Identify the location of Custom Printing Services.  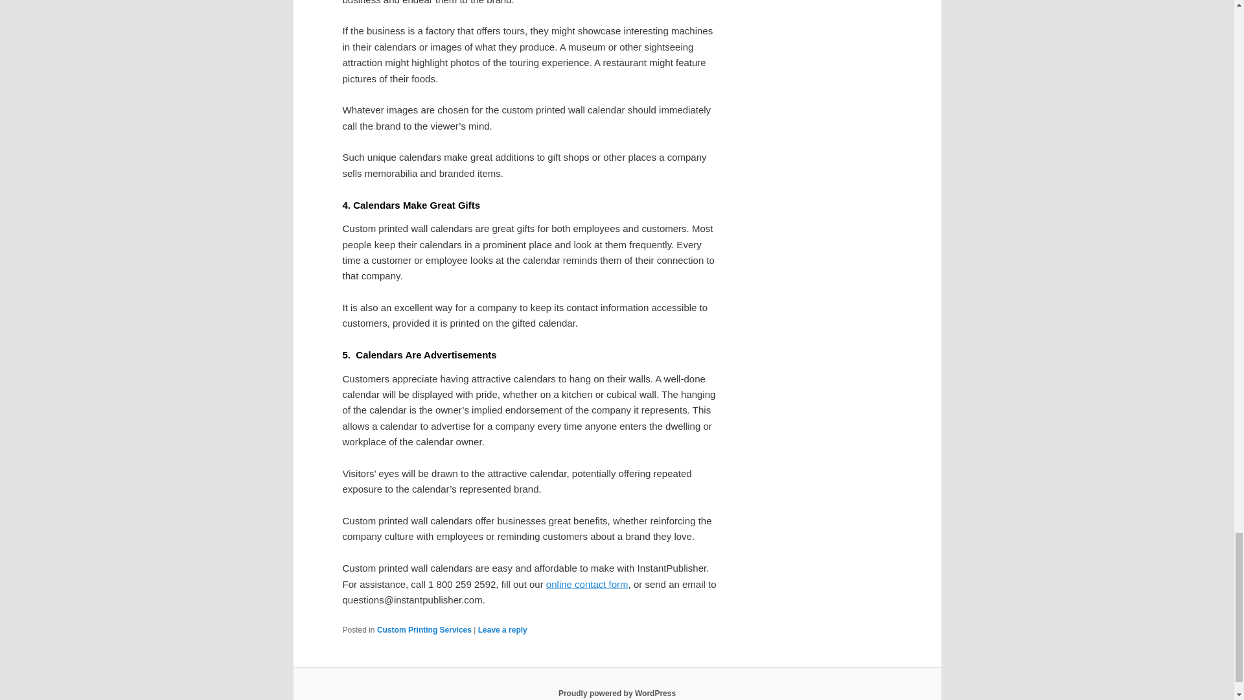
(424, 630).